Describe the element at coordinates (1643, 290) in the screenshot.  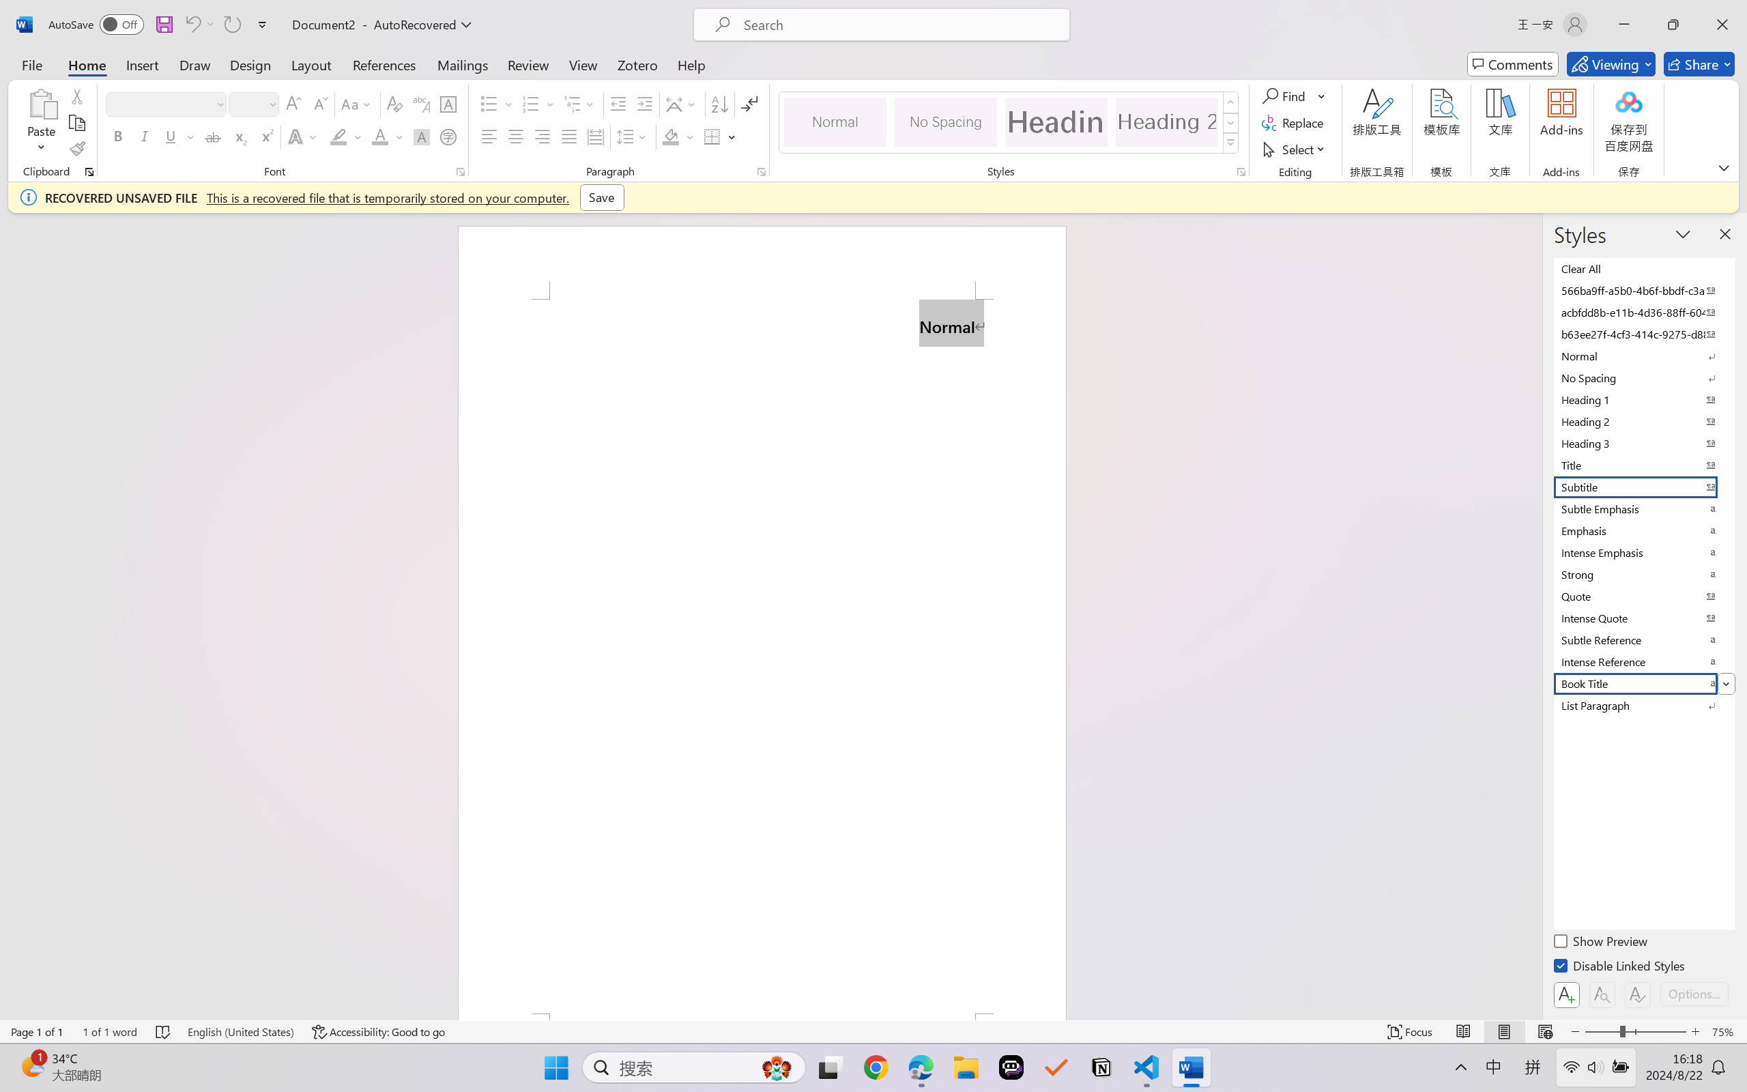
I see `566ba9ff-a5b0-4b6f-bbdf-c3ab41993fc2` at that location.